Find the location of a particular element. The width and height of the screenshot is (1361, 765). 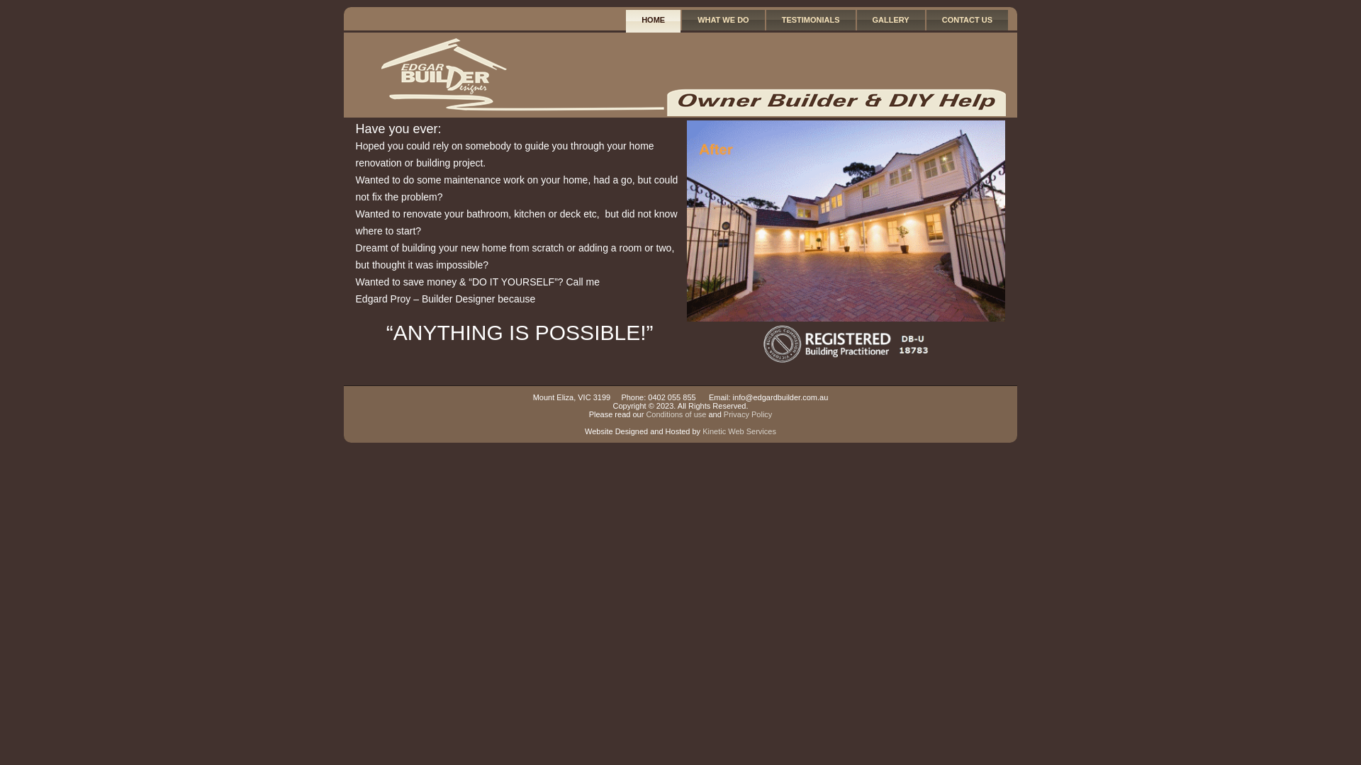

GALLERY is located at coordinates (891, 20).